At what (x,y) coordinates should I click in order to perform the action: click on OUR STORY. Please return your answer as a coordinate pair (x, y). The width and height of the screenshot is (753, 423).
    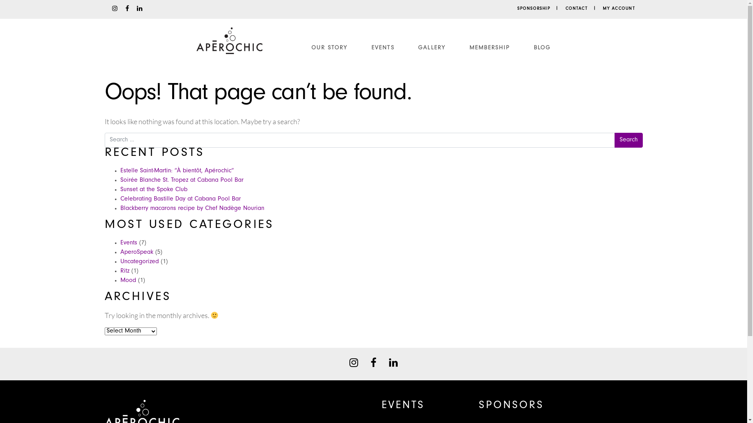
    Looking at the image, I should click on (329, 49).